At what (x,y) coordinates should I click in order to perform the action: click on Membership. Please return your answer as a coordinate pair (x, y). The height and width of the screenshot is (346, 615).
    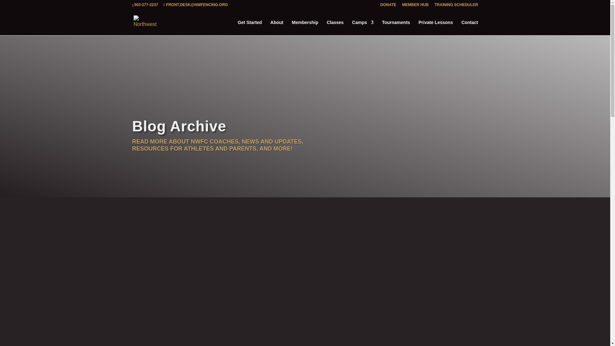
    Looking at the image, I should click on (305, 28).